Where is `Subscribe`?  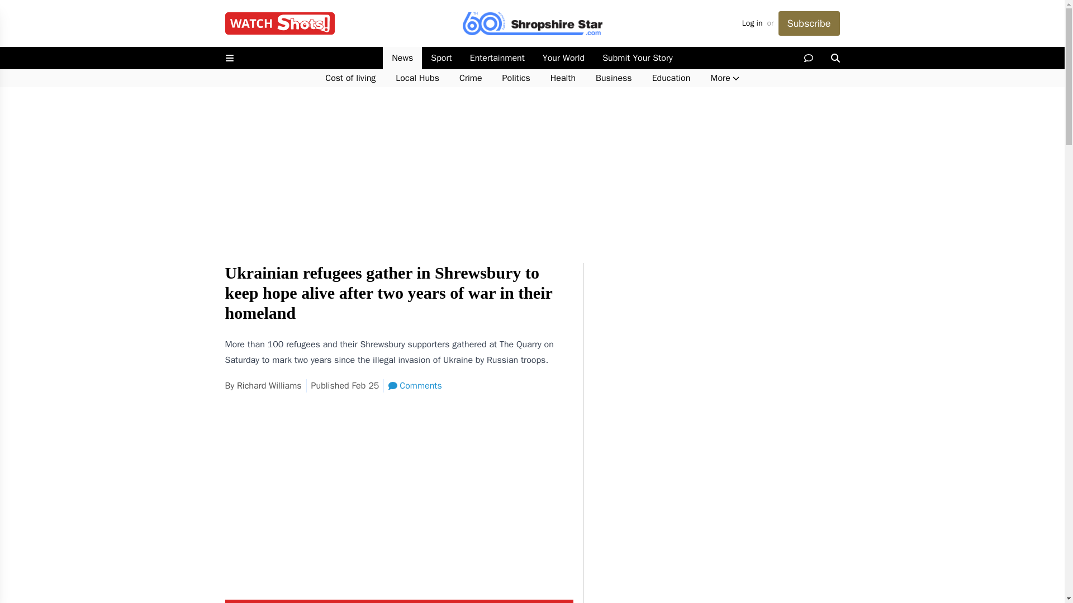 Subscribe is located at coordinates (808, 23).